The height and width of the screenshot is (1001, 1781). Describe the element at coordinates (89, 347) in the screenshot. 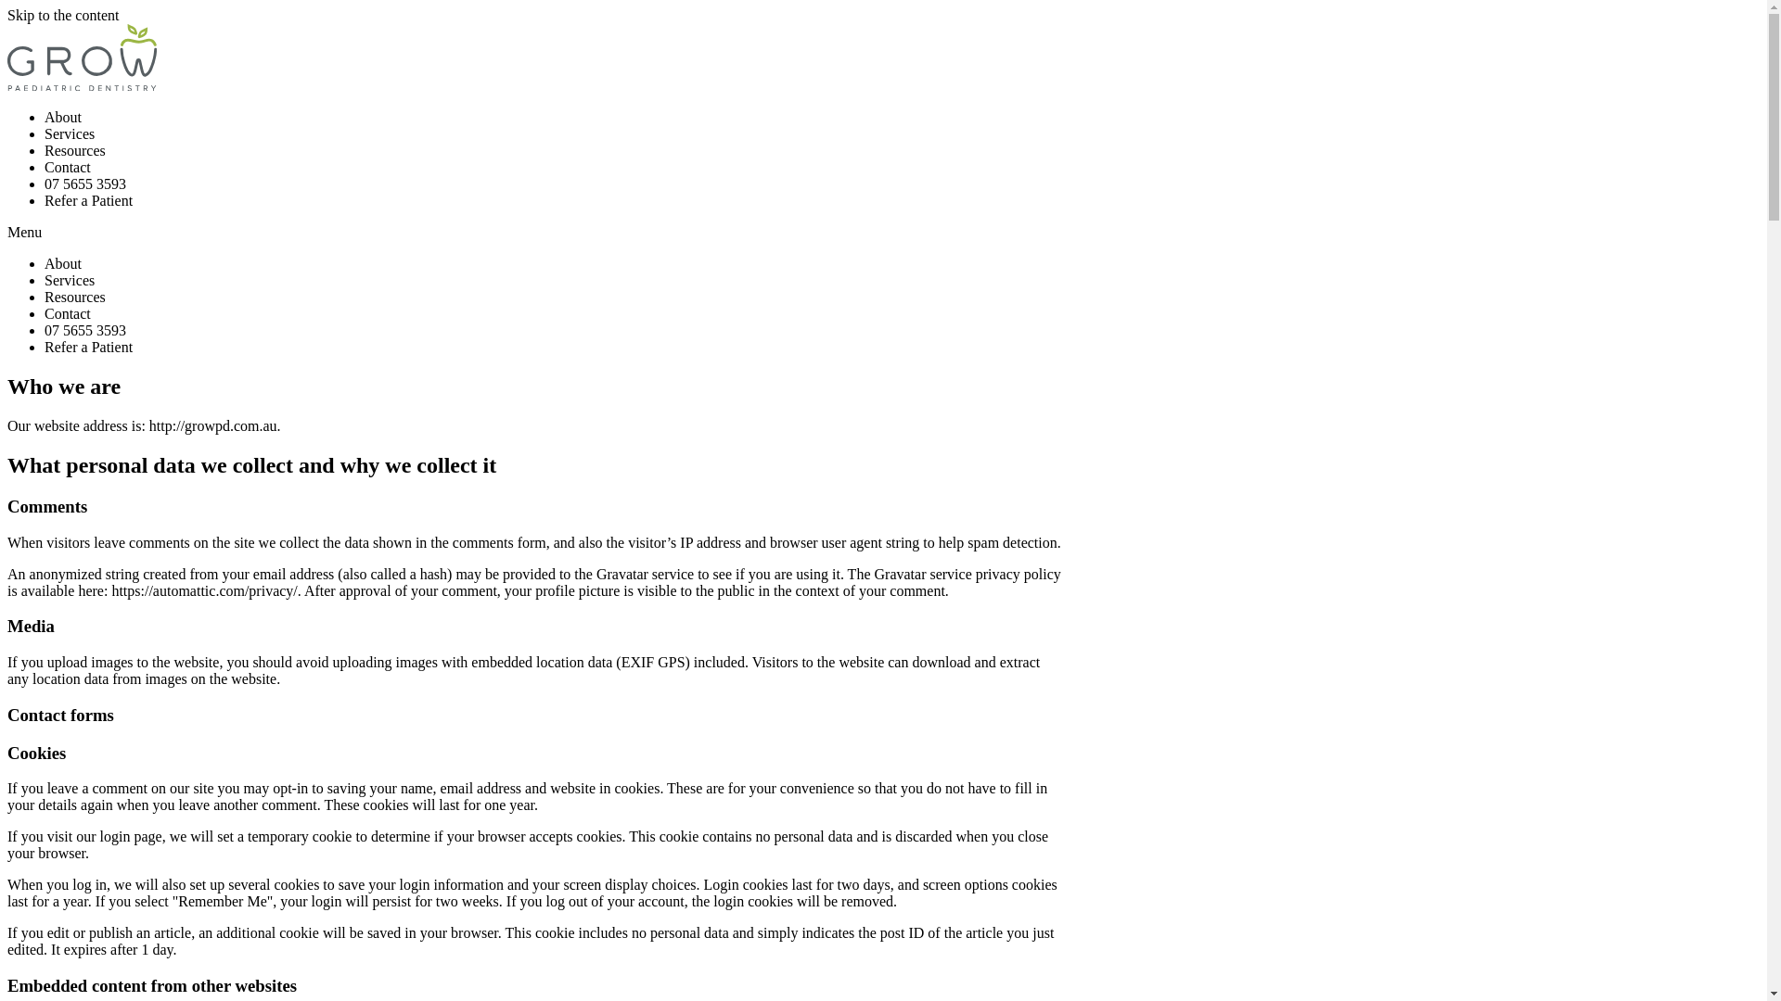

I see `Refer a Patient` at that location.